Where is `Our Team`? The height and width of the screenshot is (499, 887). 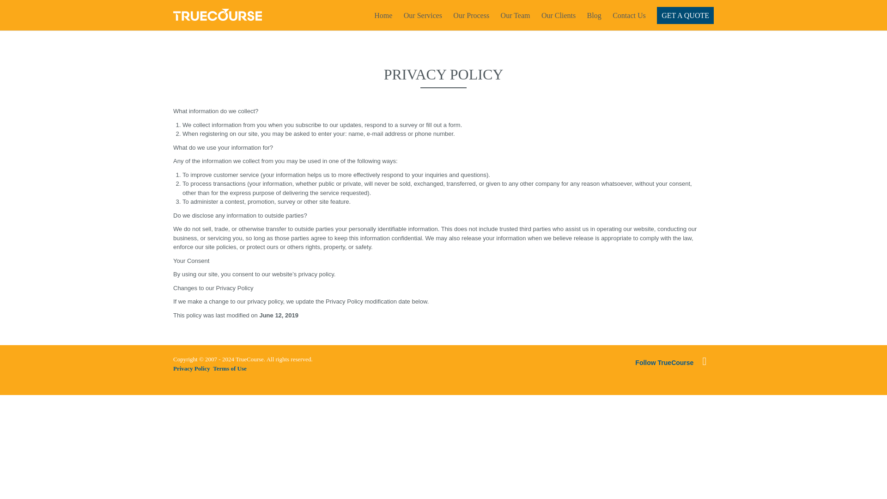
Our Team is located at coordinates (516, 15).